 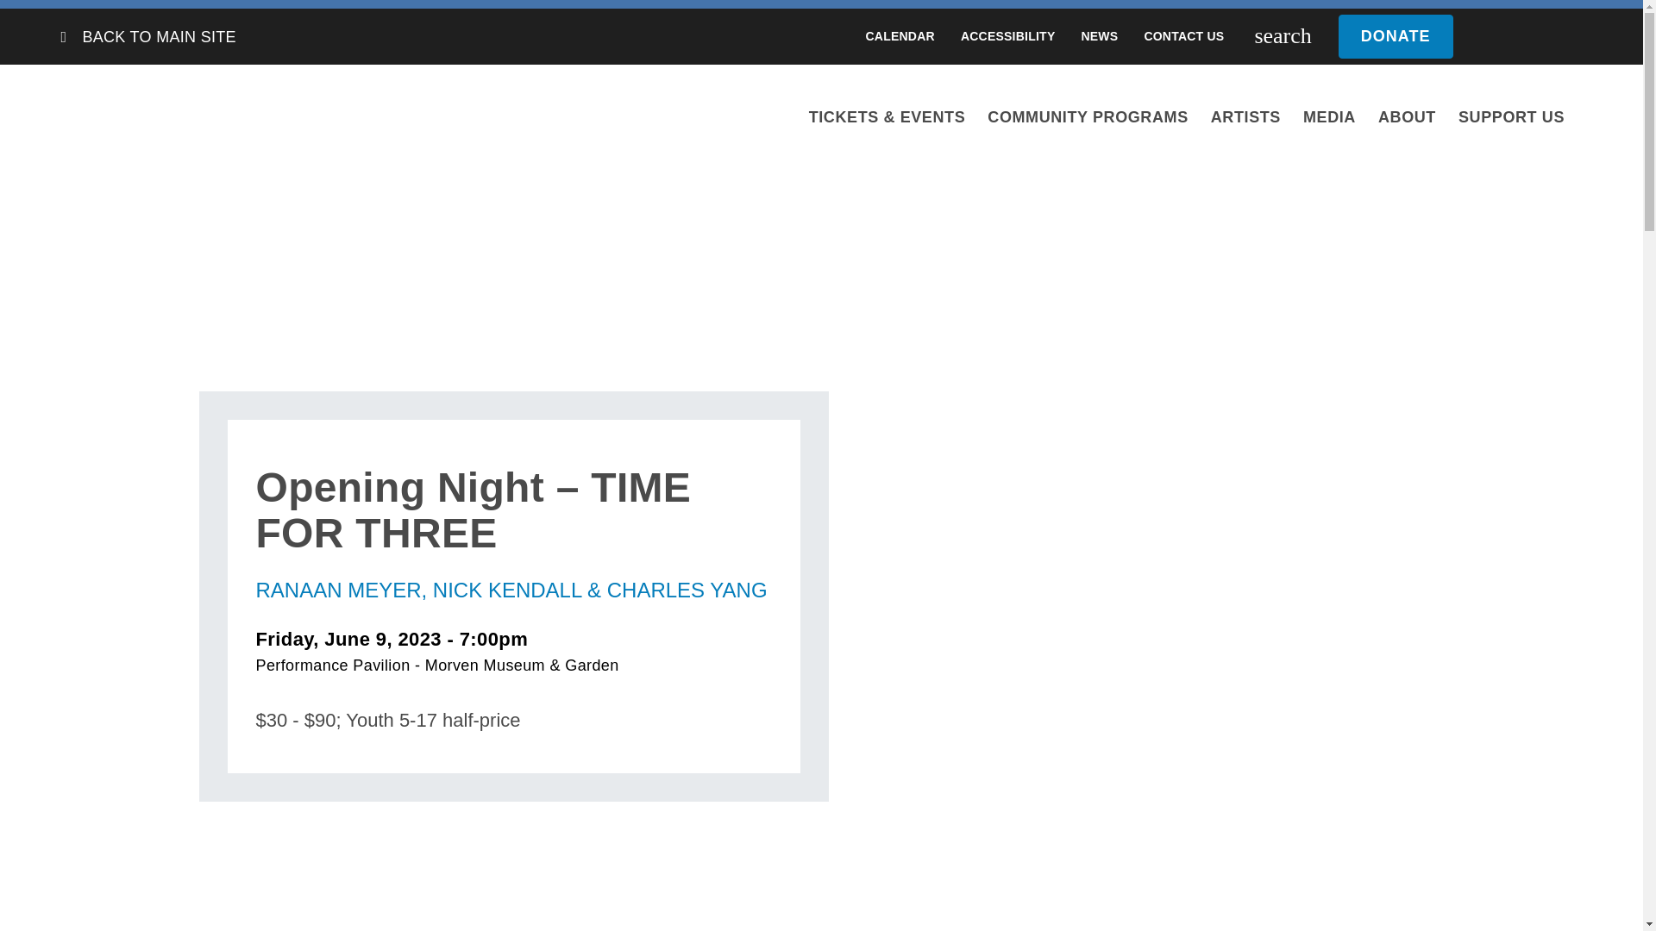 I want to click on Toggle Search, so click(x=1282, y=36).